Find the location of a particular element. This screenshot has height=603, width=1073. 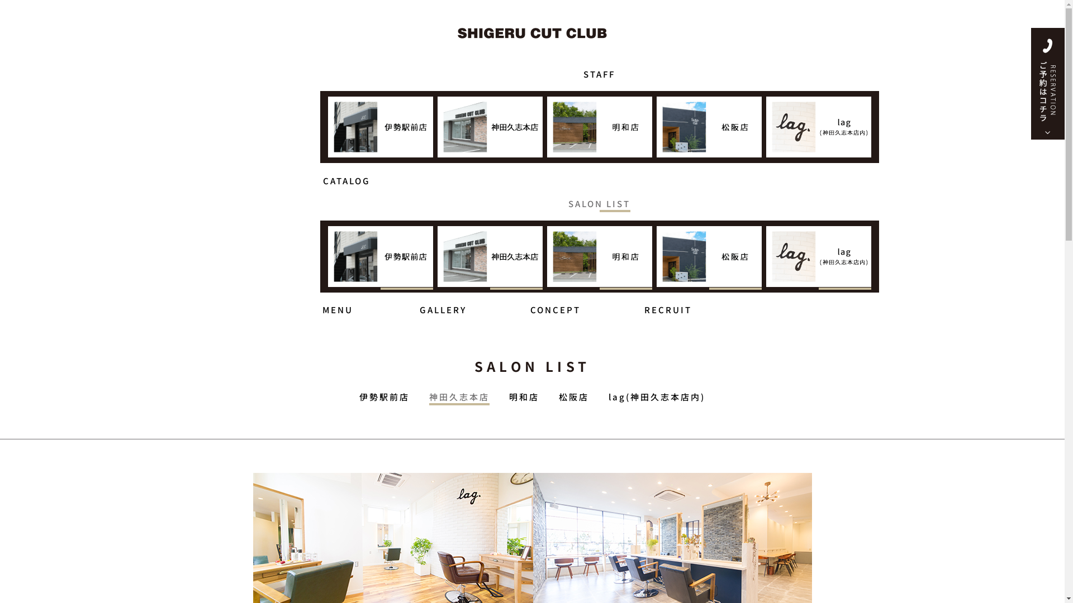

MENU is located at coordinates (338, 306).